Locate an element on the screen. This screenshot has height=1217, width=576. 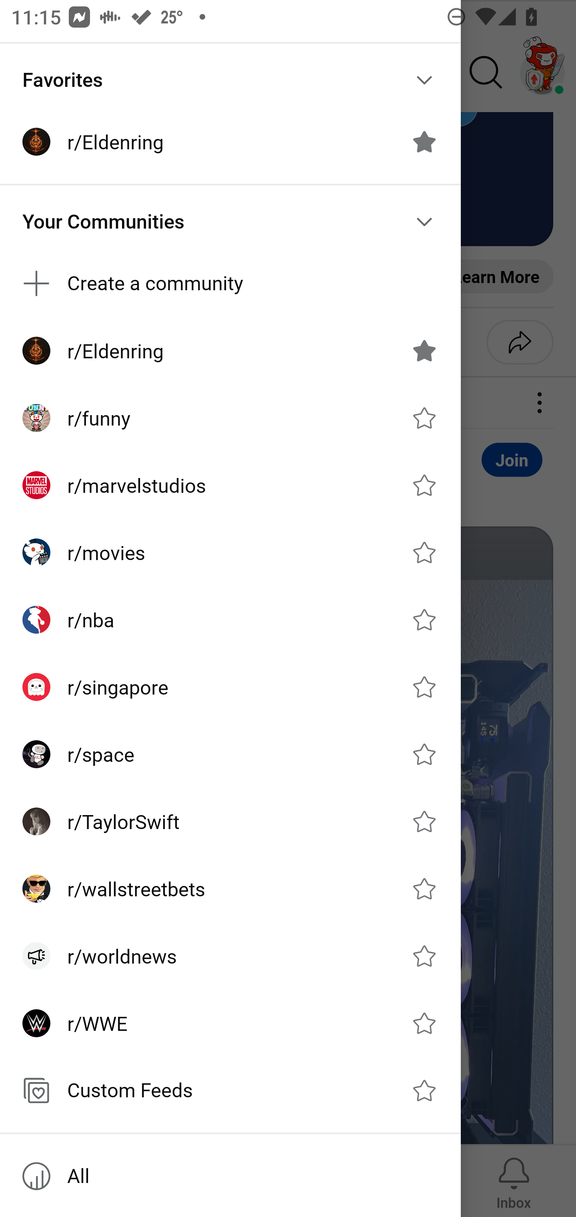
Favorite r/singapore is located at coordinates (424, 687).